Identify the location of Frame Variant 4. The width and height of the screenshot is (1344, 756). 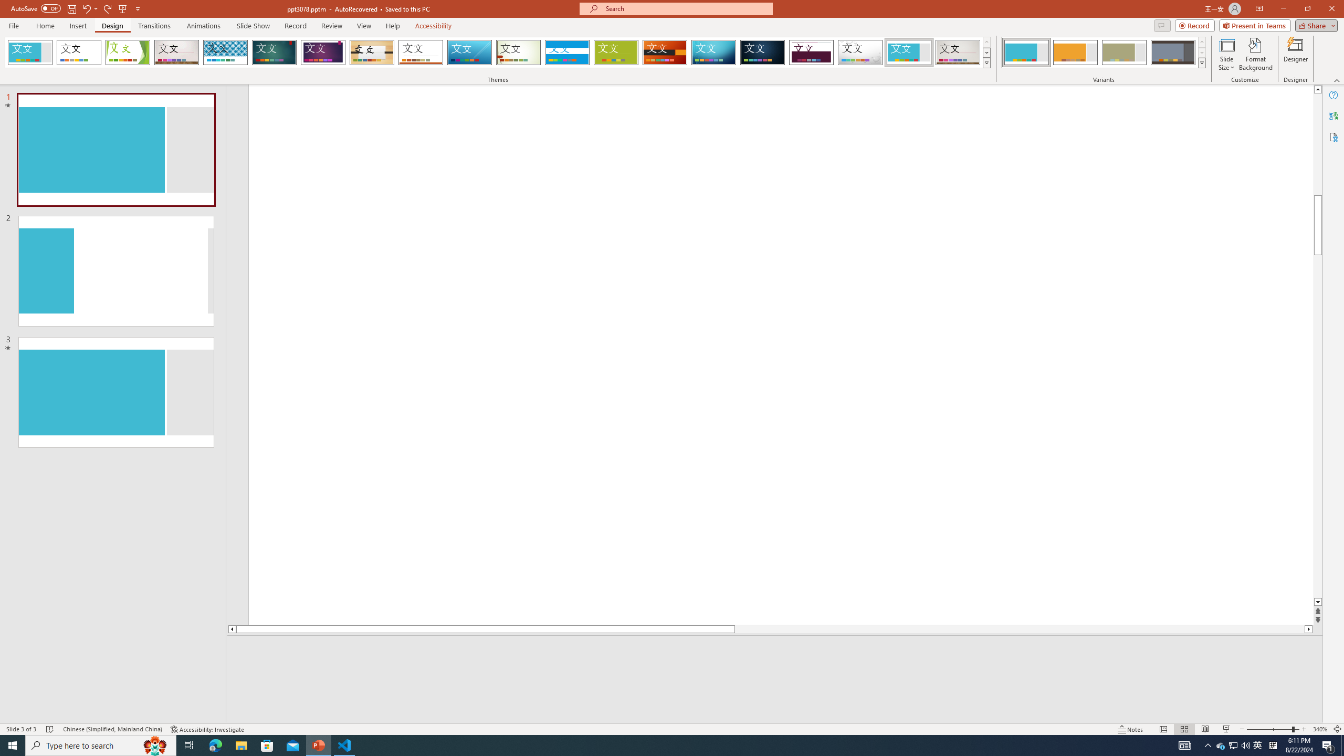
(1173, 52).